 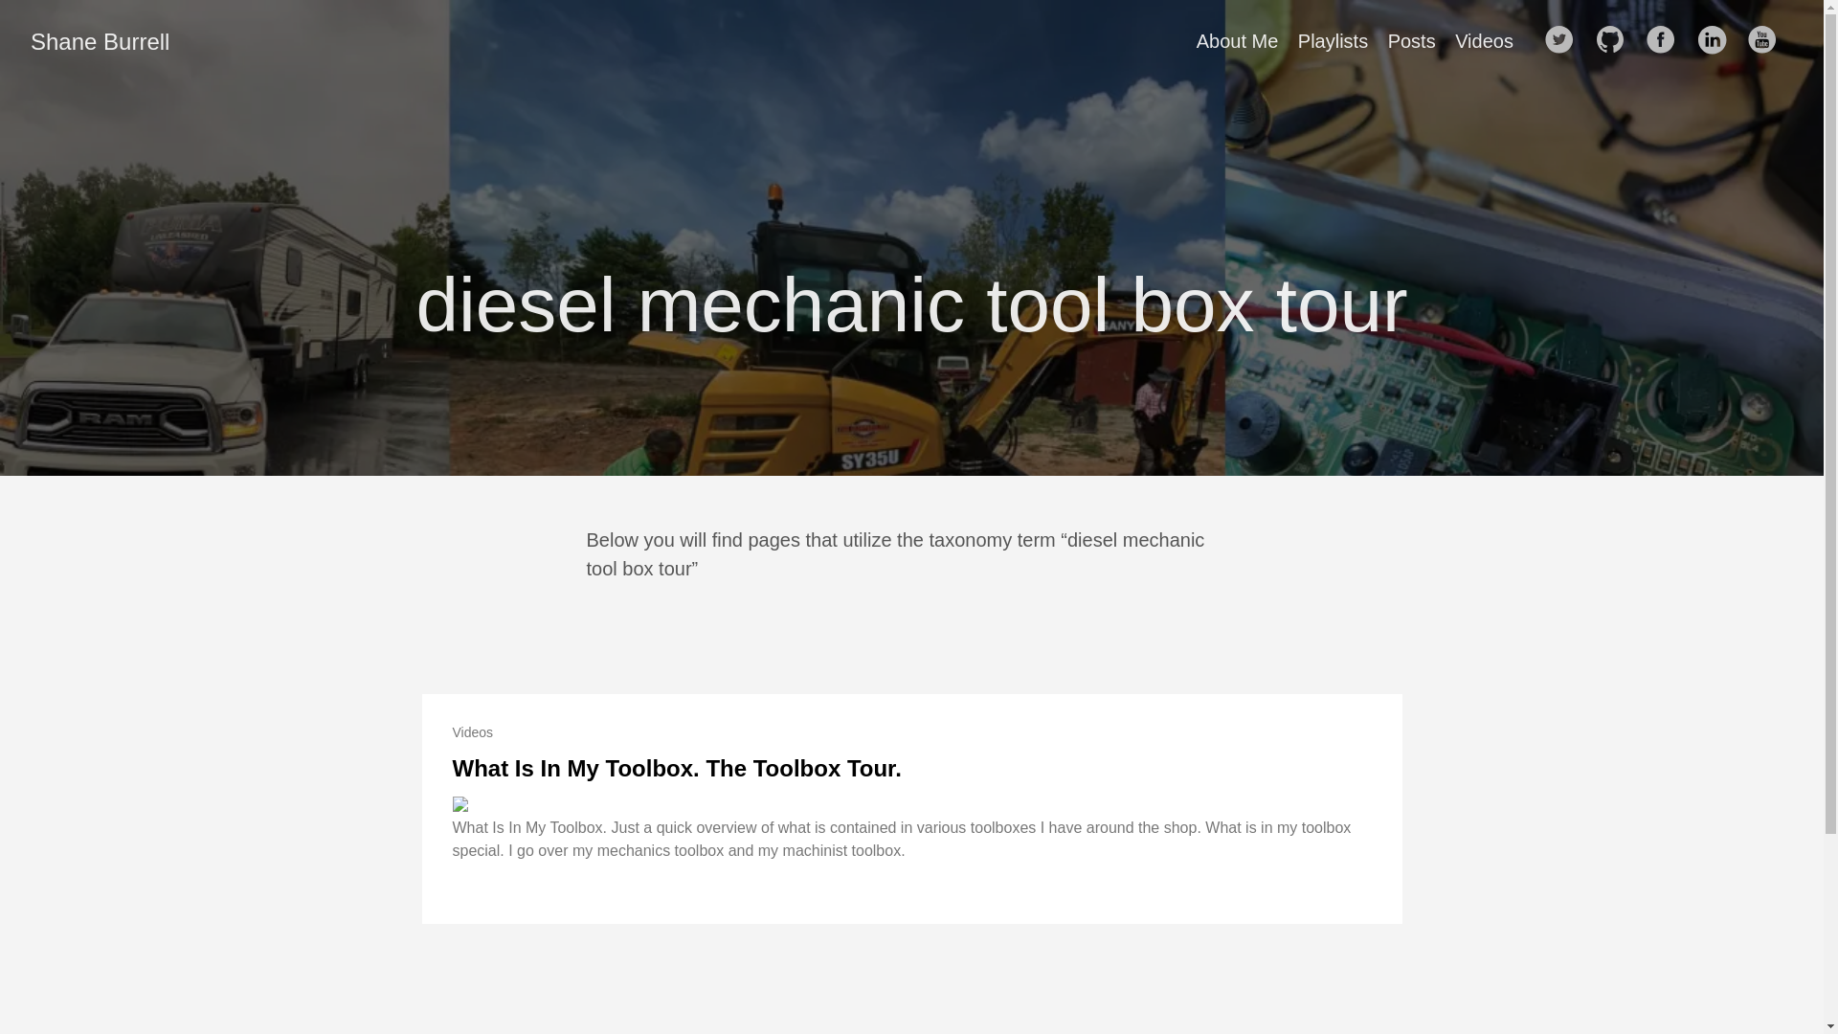 I want to click on Shane Burrell, so click(x=100, y=42).